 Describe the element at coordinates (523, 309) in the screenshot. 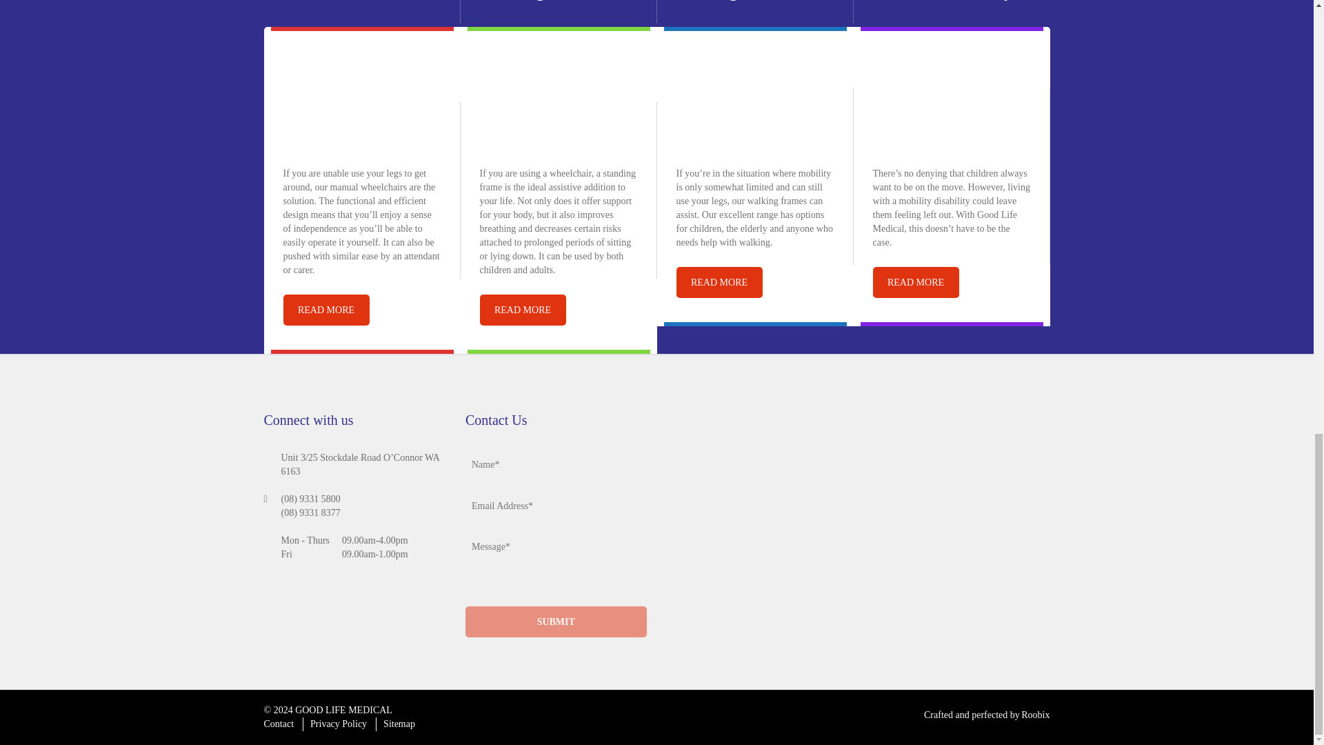

I see `READ MORE` at that location.